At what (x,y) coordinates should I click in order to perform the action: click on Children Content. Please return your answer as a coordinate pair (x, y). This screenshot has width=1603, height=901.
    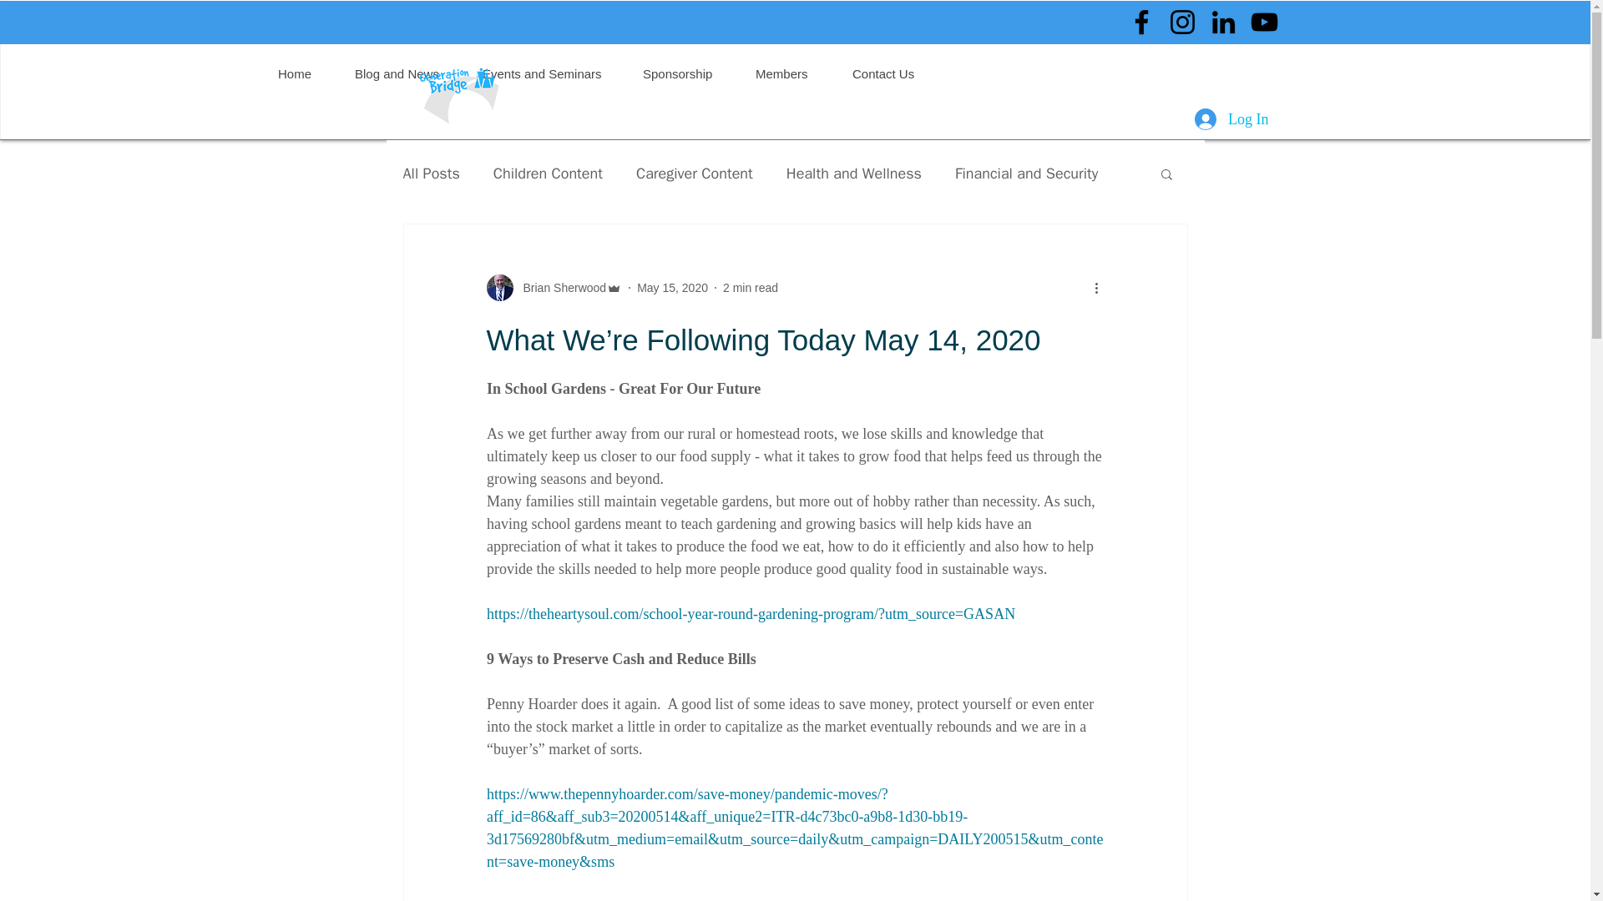
    Looking at the image, I should click on (548, 174).